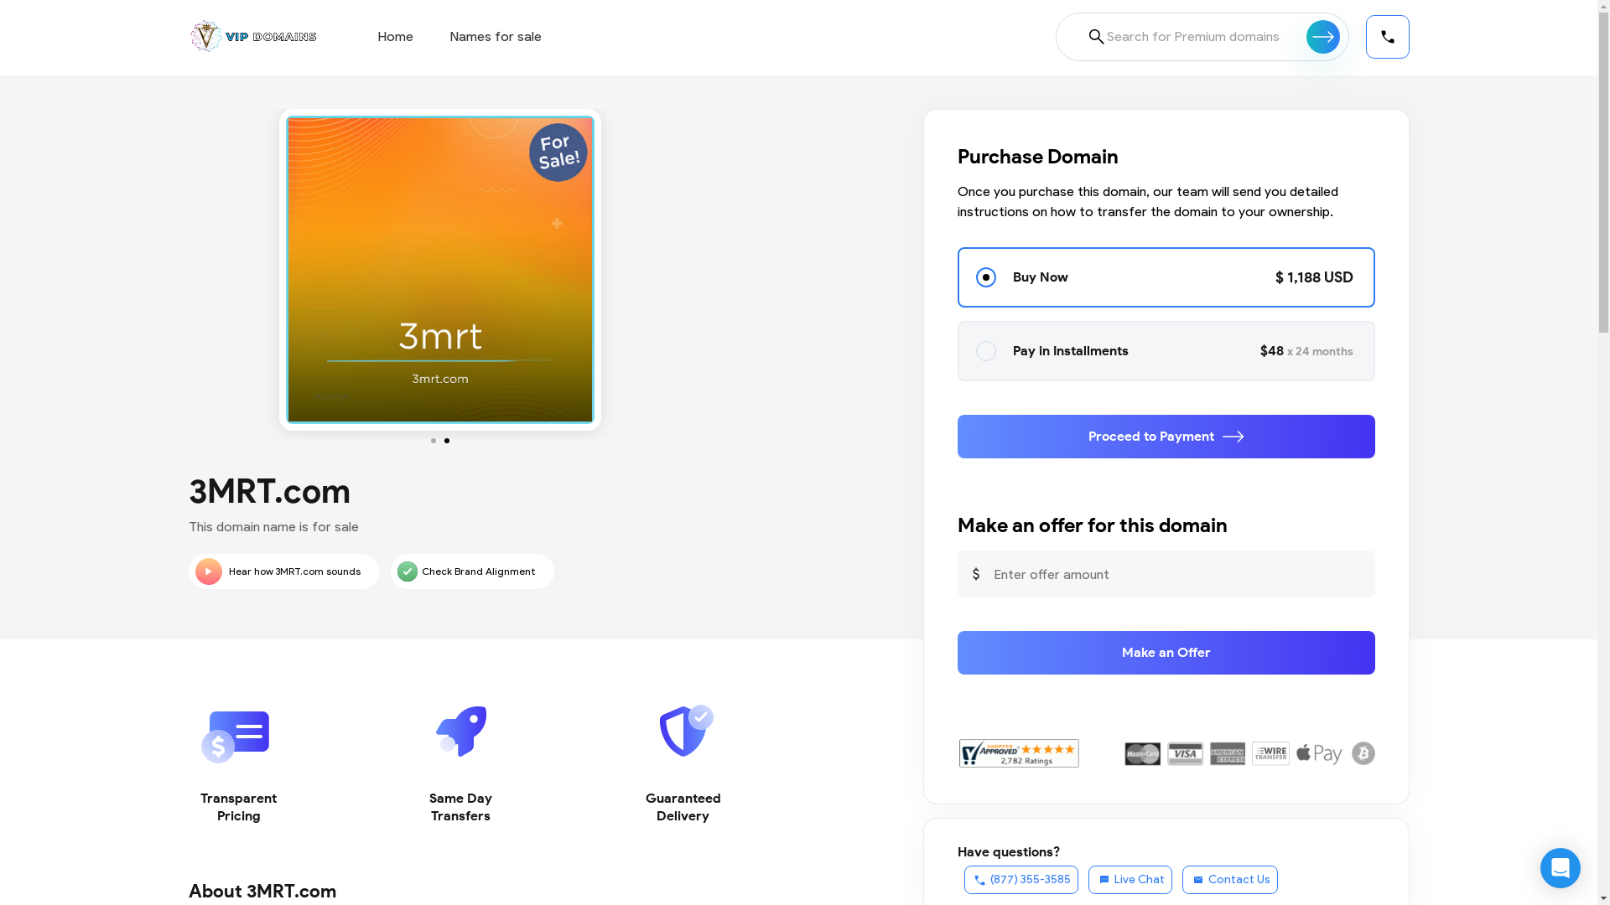  What do you see at coordinates (394, 37) in the screenshot?
I see `Home` at bounding box center [394, 37].